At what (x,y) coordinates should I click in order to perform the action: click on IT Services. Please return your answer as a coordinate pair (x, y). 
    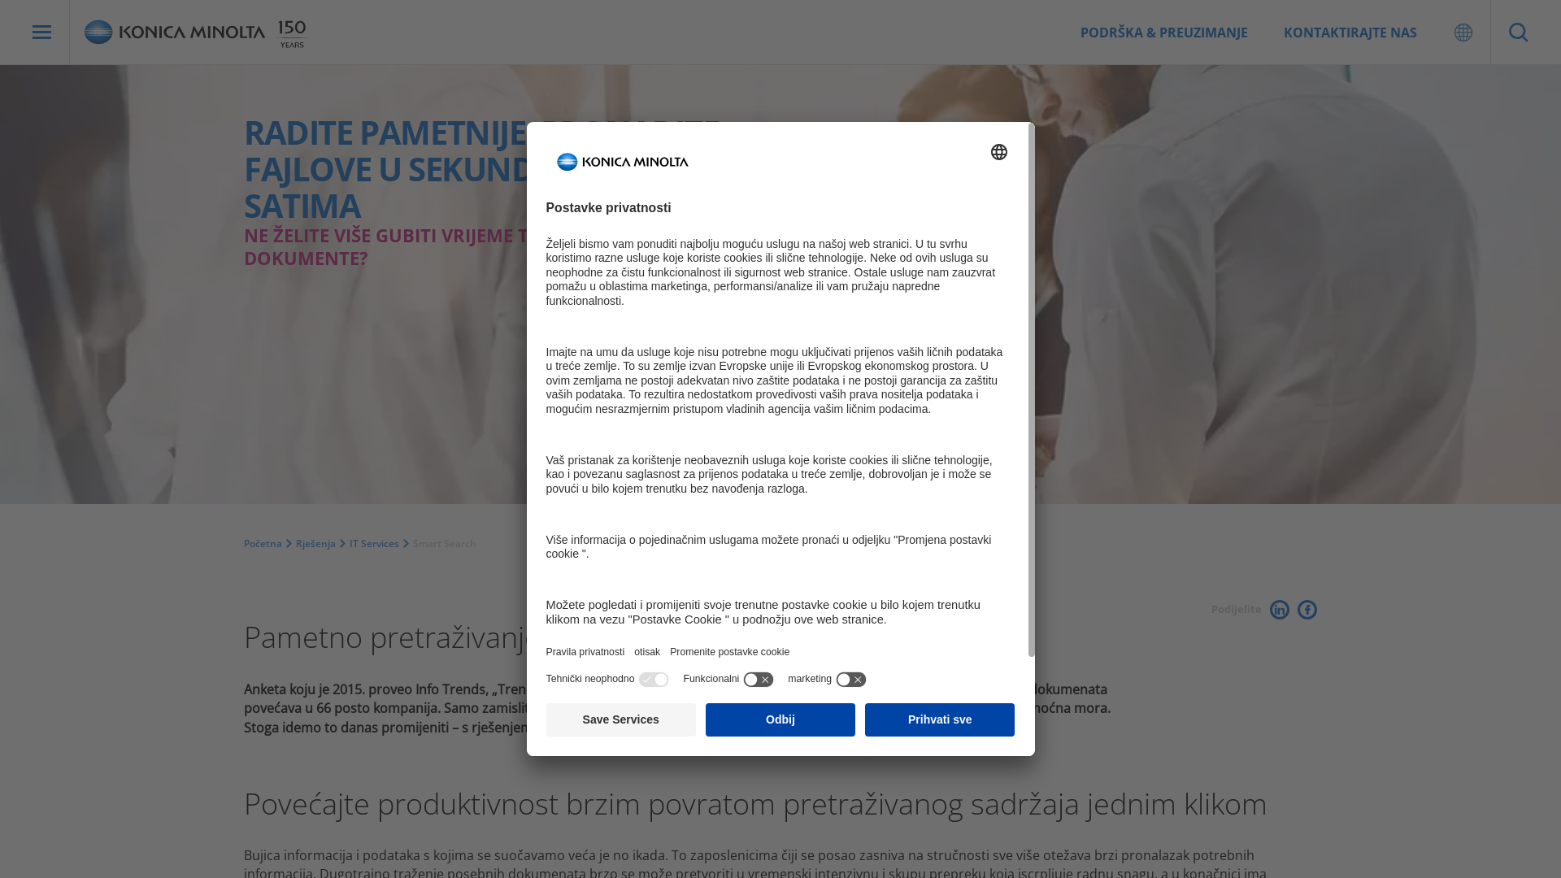
    Looking at the image, I should click on (374, 544).